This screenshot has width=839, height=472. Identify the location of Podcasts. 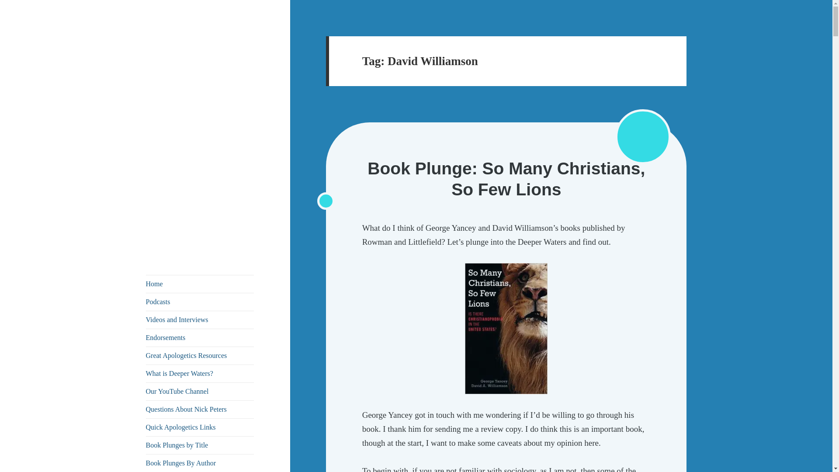
(200, 302).